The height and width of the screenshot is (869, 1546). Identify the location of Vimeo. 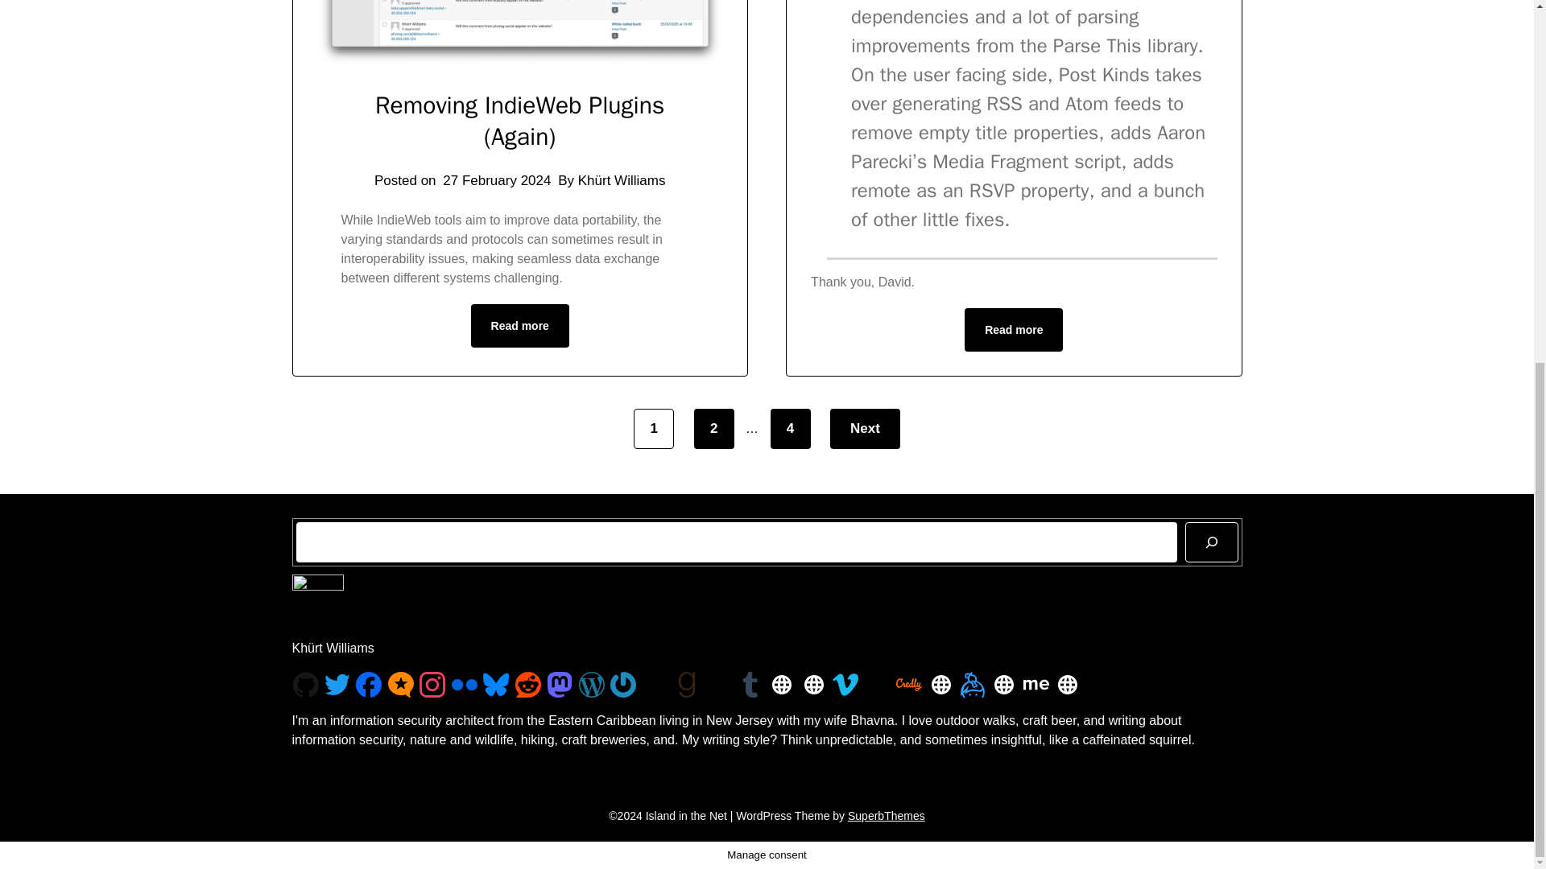
(845, 684).